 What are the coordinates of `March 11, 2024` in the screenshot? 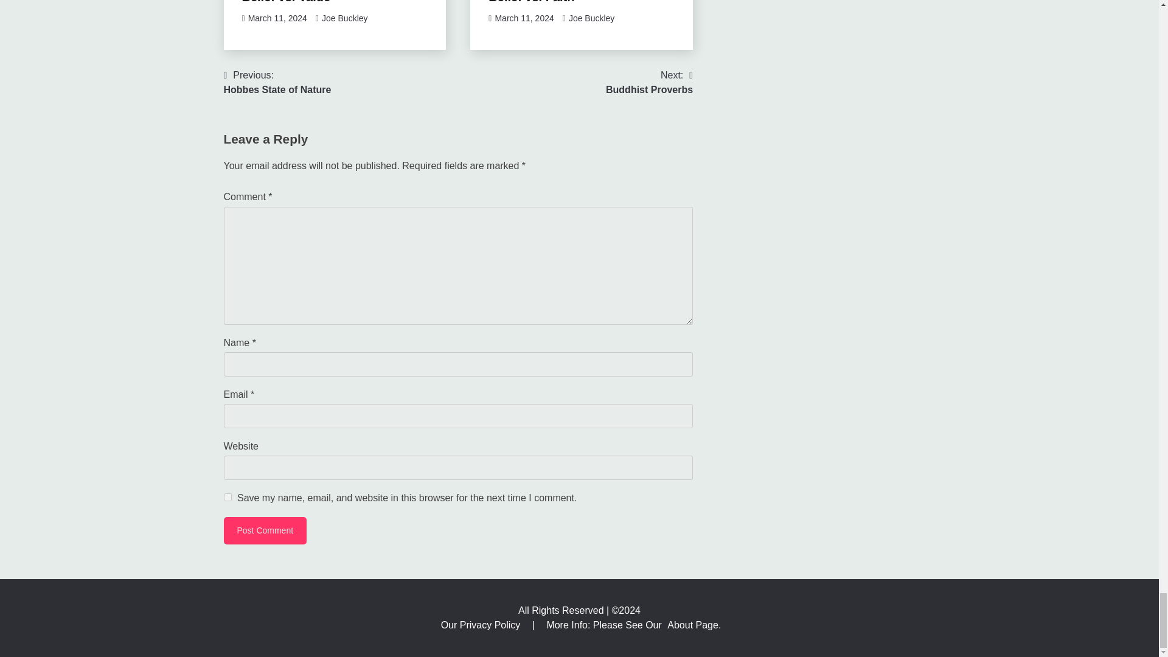 It's located at (524, 18).